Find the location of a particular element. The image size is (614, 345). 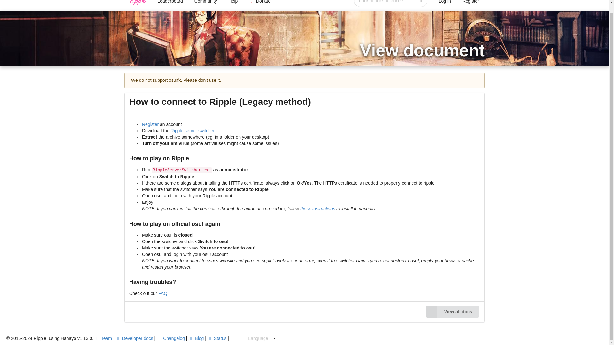

See what changed! is located at coordinates (170, 338).